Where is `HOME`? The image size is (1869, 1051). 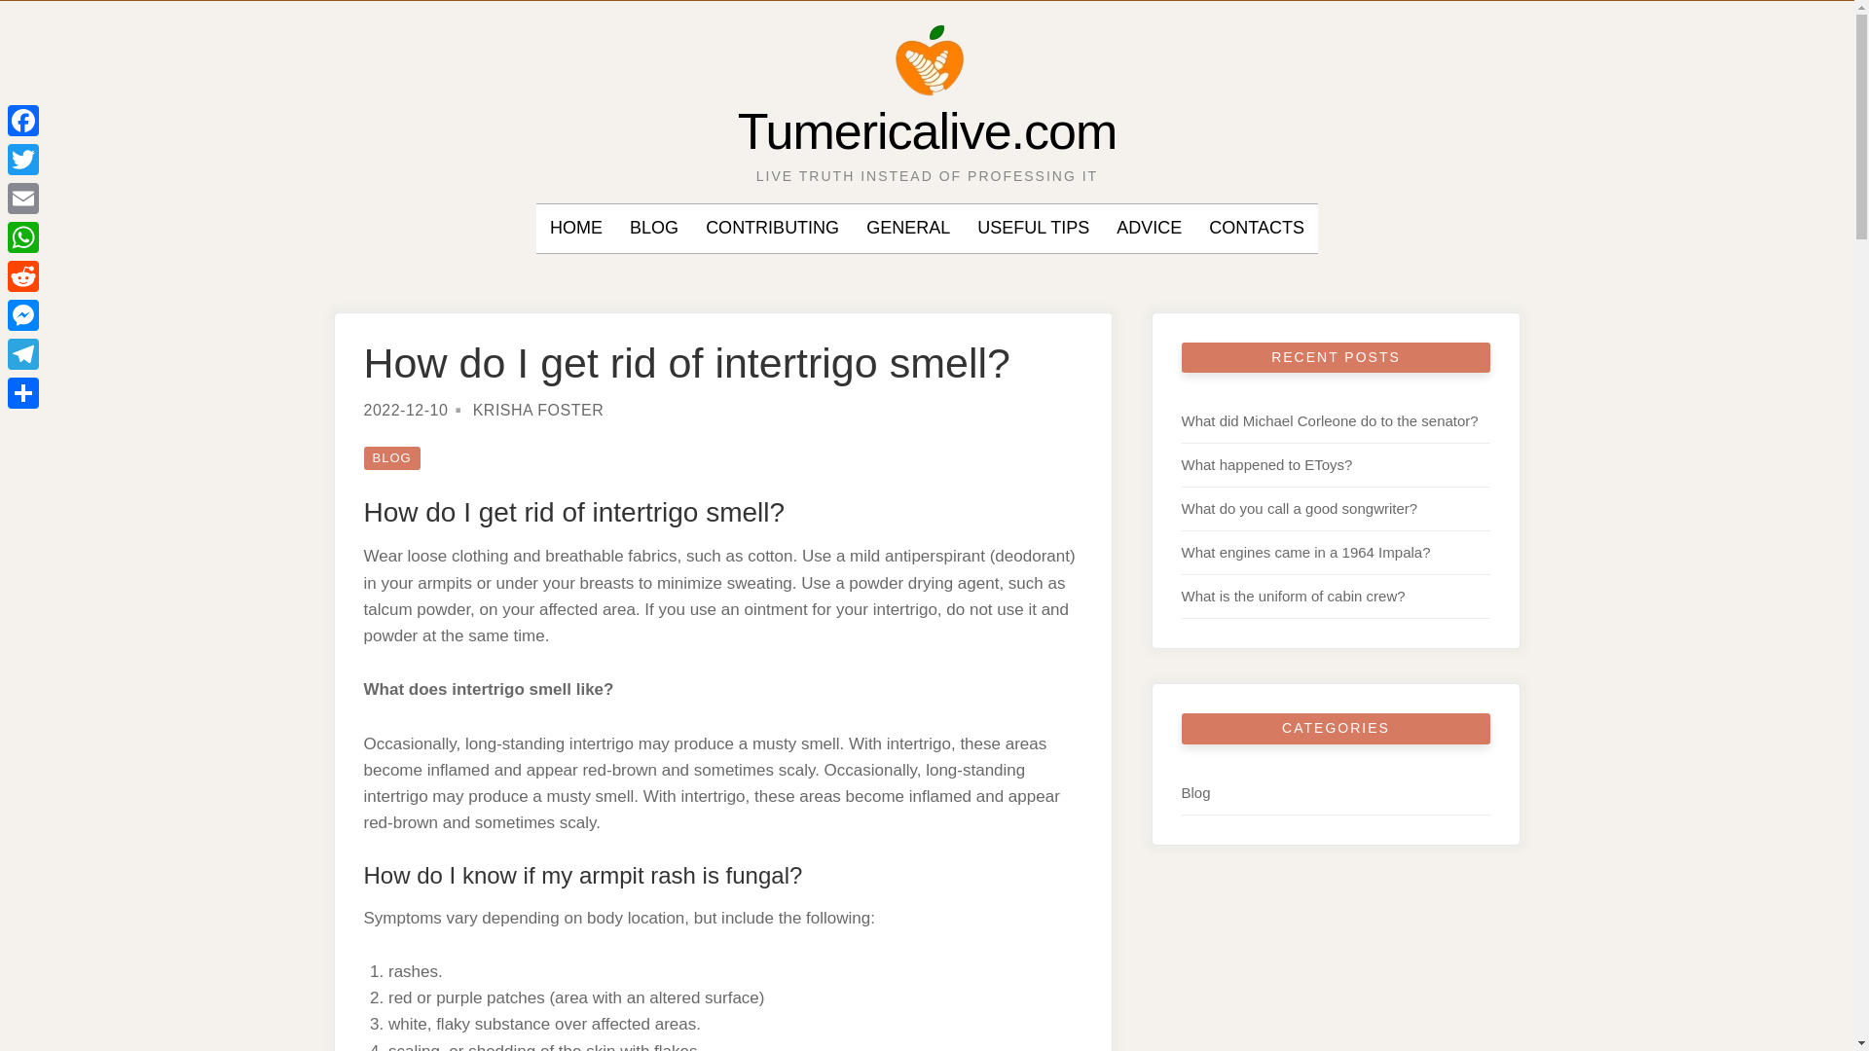 HOME is located at coordinates (575, 228).